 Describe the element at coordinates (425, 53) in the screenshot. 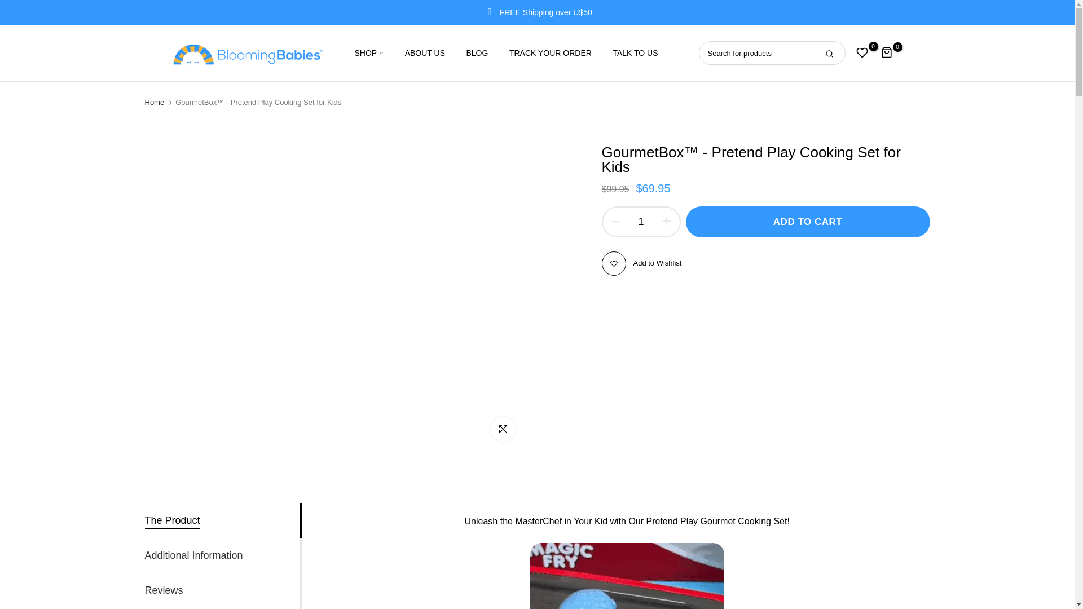

I see `ABOUT US` at that location.